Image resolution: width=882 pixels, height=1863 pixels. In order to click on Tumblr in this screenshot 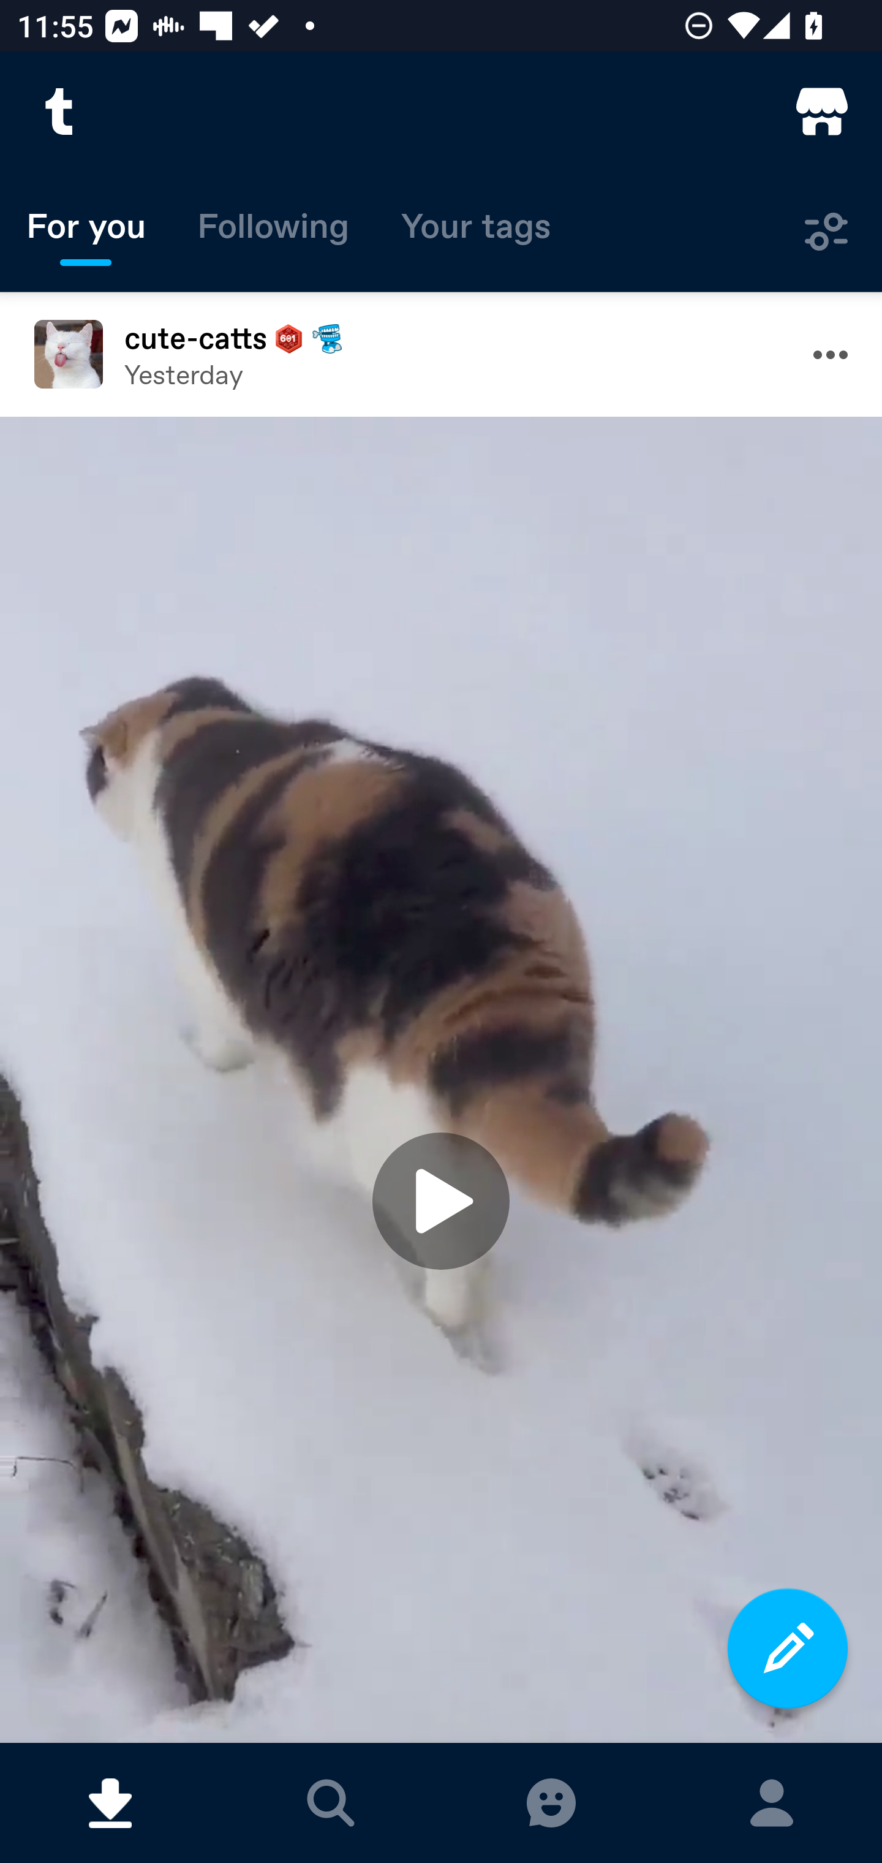, I will do `click(60, 112)`.